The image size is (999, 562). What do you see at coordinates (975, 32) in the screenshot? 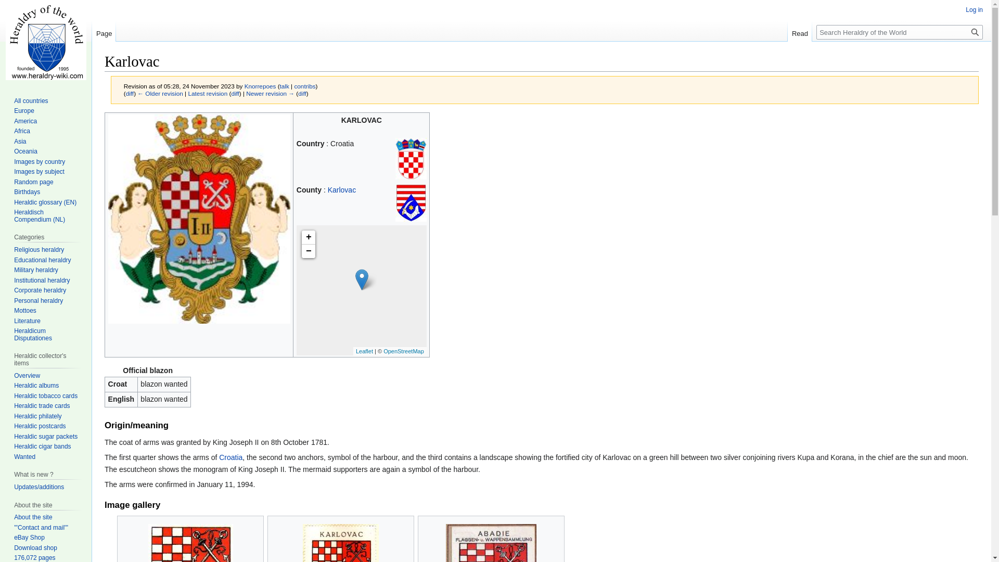
I see `Search` at bounding box center [975, 32].